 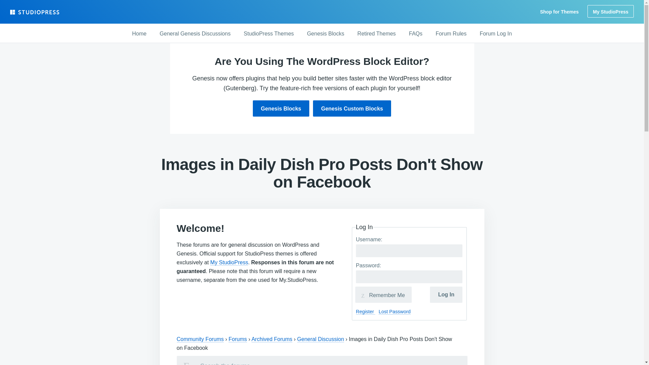 I want to click on StudioPress.com, so click(x=35, y=12).